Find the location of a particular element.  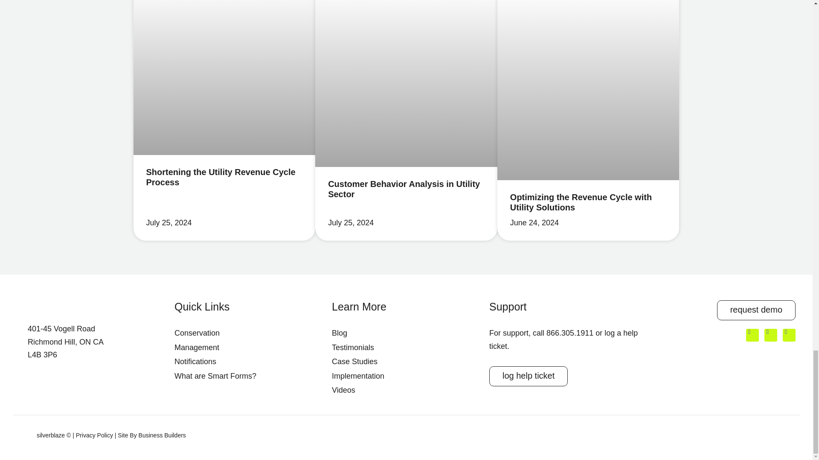

Customer Behavior Analysis in Utility Sector is located at coordinates (404, 189).